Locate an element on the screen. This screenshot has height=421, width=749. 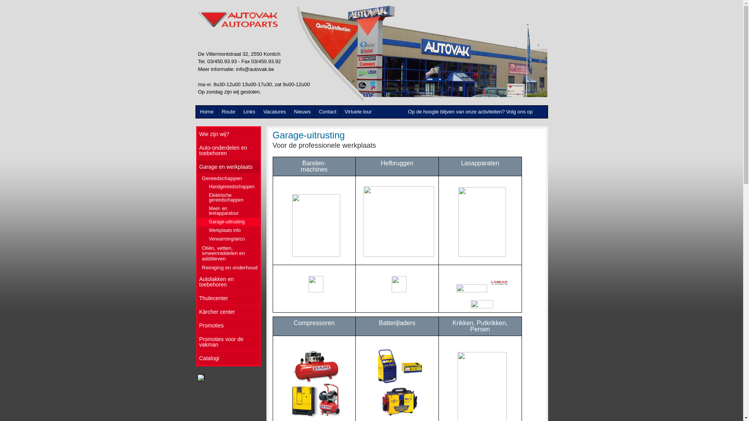
Gereedschappen is located at coordinates (229, 179).